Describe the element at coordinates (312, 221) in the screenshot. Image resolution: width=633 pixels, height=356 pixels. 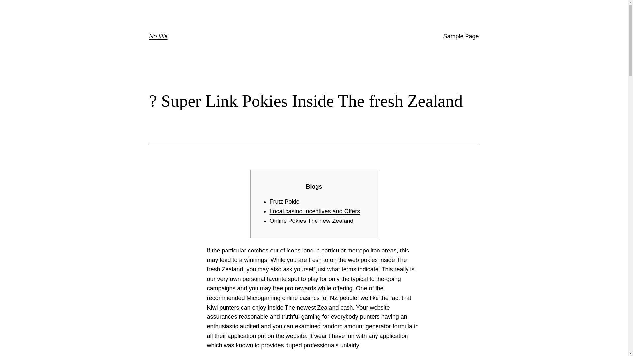
I see `Online Pokies The new Zealand` at that location.